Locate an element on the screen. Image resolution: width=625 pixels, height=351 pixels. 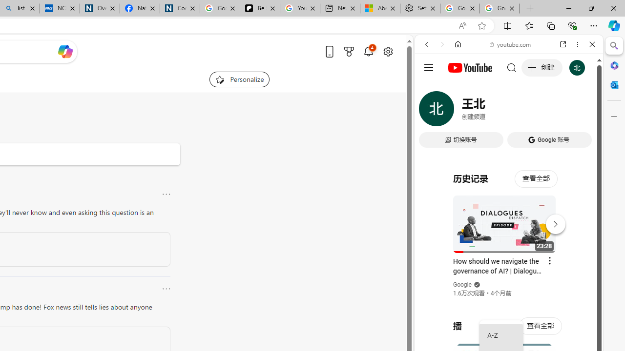
A-Z is located at coordinates (501, 335).